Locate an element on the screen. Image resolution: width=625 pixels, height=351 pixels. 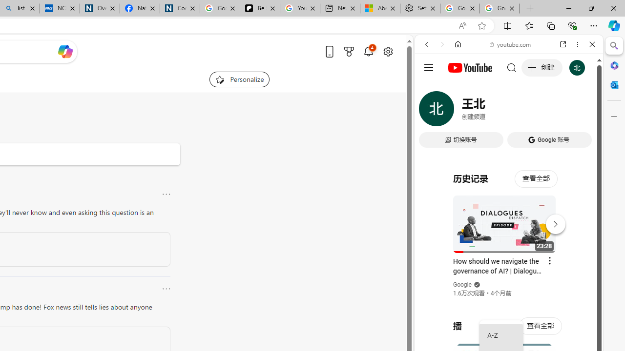
A-Z is located at coordinates (501, 335).